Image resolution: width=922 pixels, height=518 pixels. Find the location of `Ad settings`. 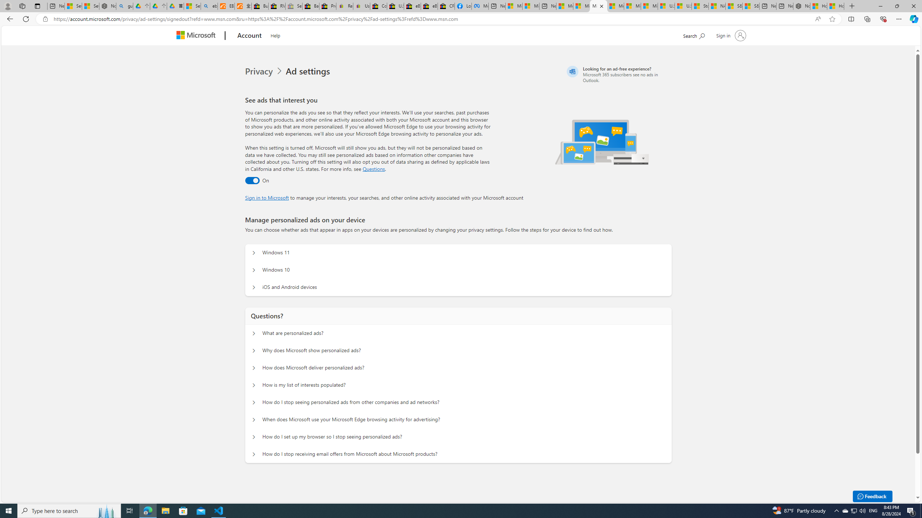

Ad settings is located at coordinates (309, 71).